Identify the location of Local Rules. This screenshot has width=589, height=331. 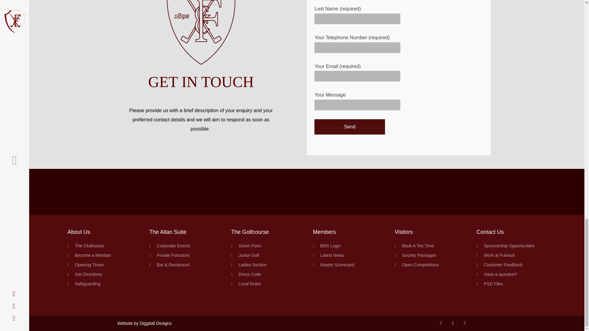
(266, 284).